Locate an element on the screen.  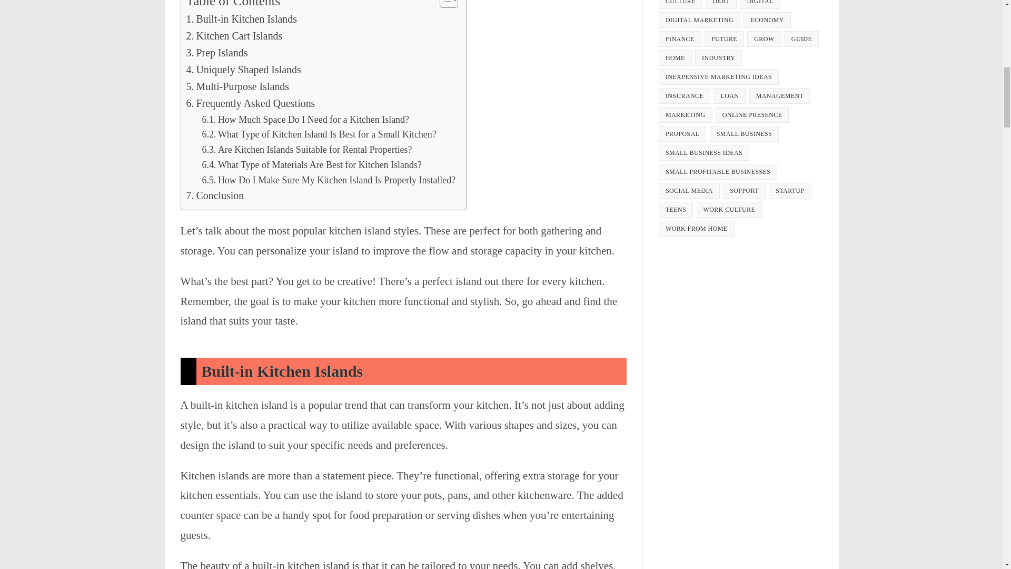
Conclusion is located at coordinates (215, 196).